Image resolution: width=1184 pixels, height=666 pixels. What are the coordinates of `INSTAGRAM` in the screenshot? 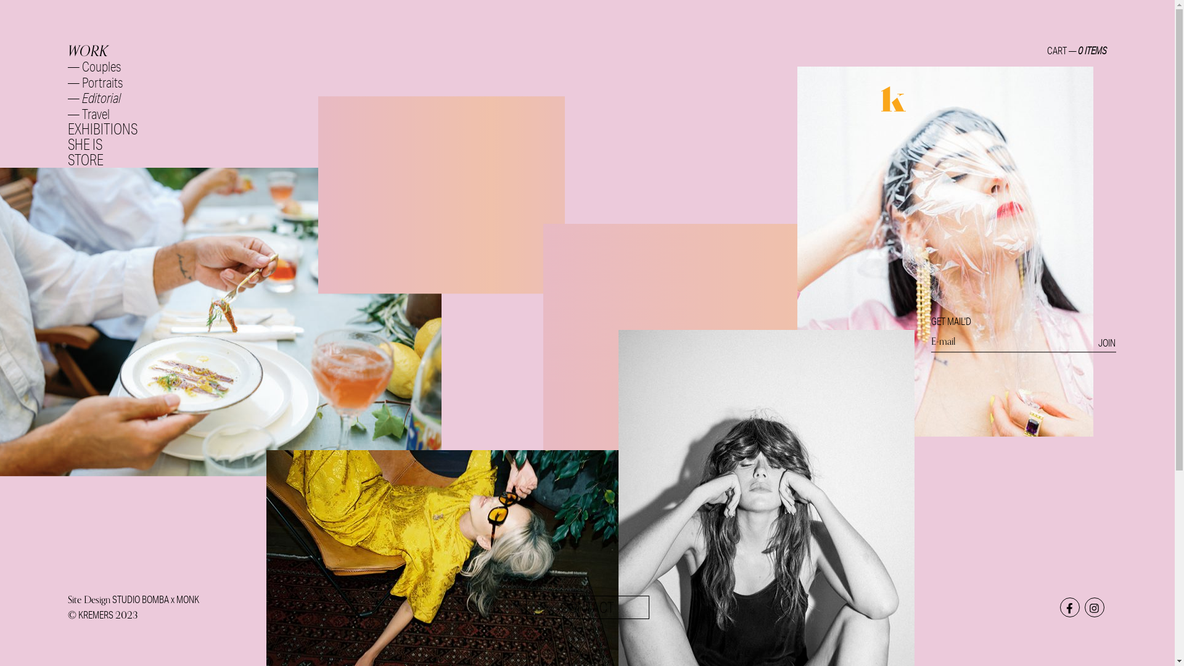 It's located at (1095, 607).